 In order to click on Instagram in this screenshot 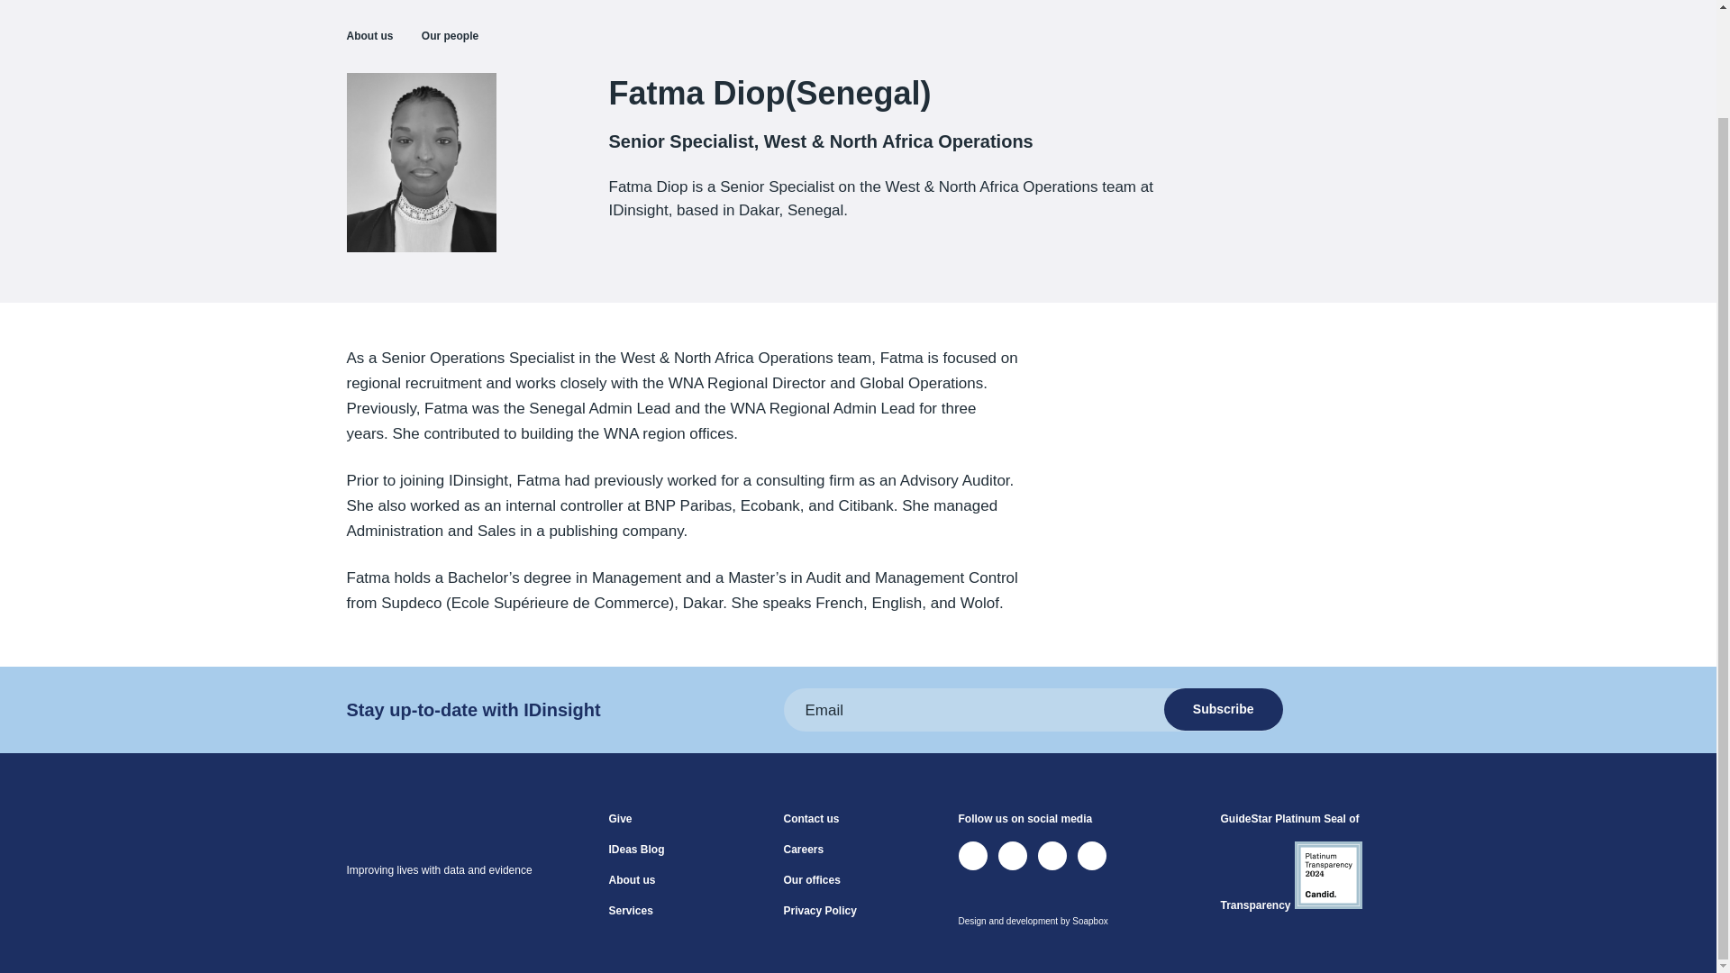, I will do `click(1092, 856)`.